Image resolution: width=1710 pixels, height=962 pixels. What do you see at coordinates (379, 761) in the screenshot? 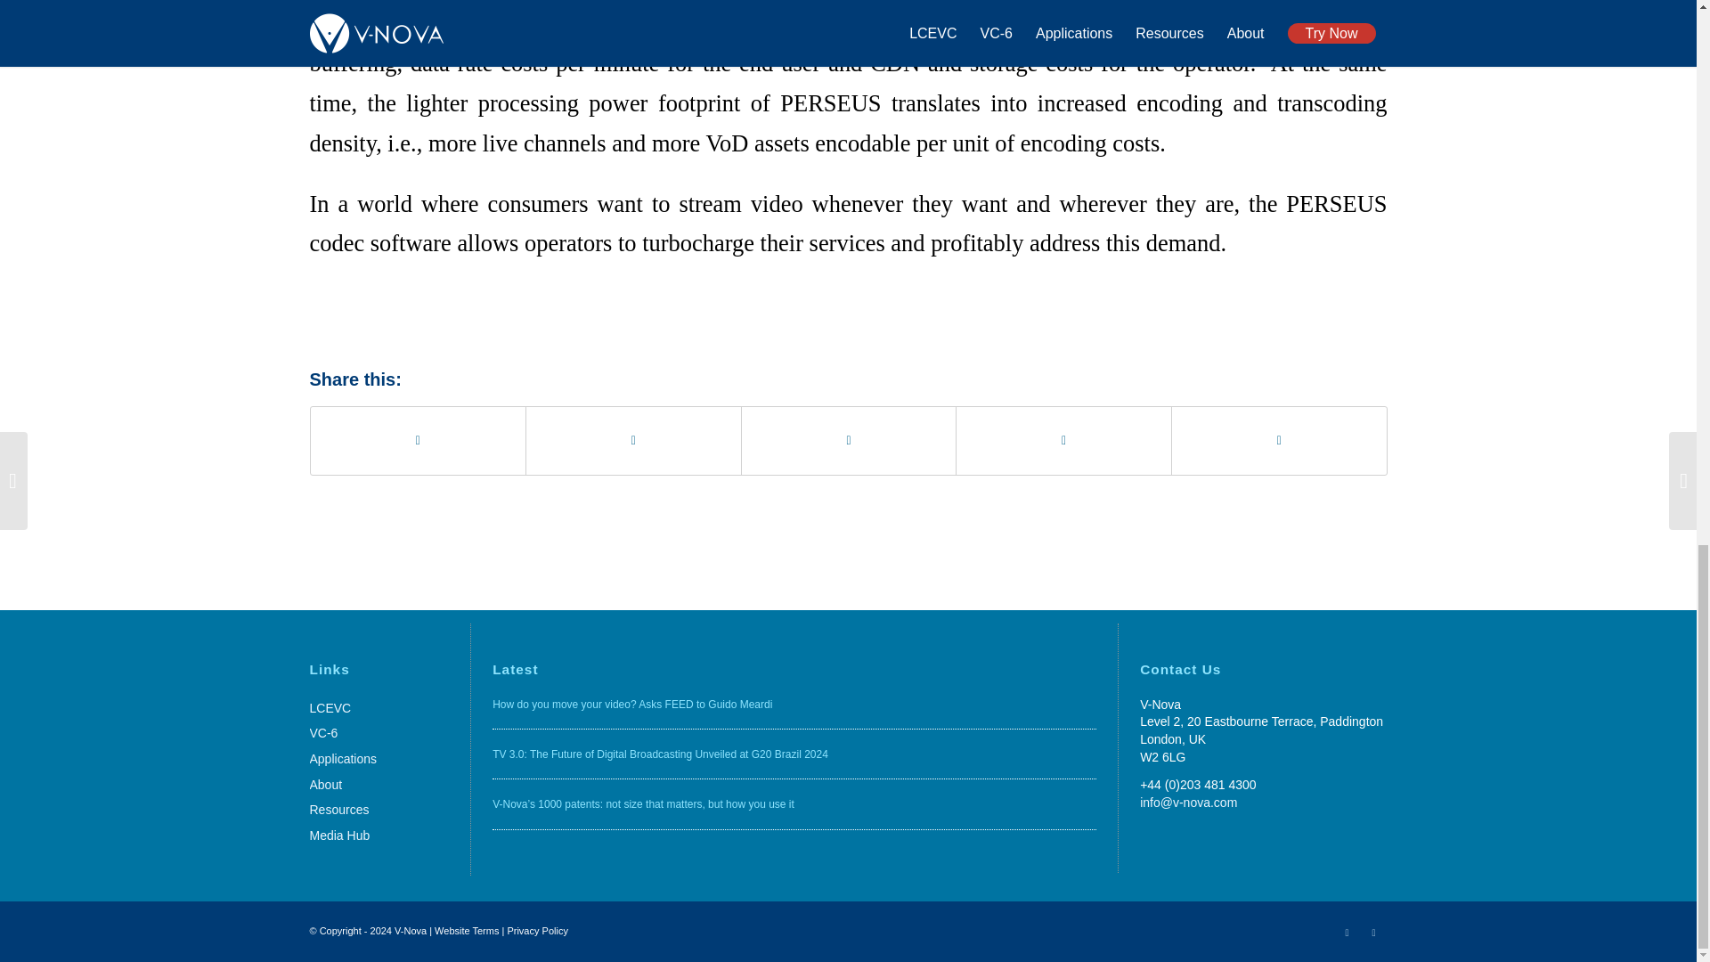
I see `Applications` at bounding box center [379, 761].